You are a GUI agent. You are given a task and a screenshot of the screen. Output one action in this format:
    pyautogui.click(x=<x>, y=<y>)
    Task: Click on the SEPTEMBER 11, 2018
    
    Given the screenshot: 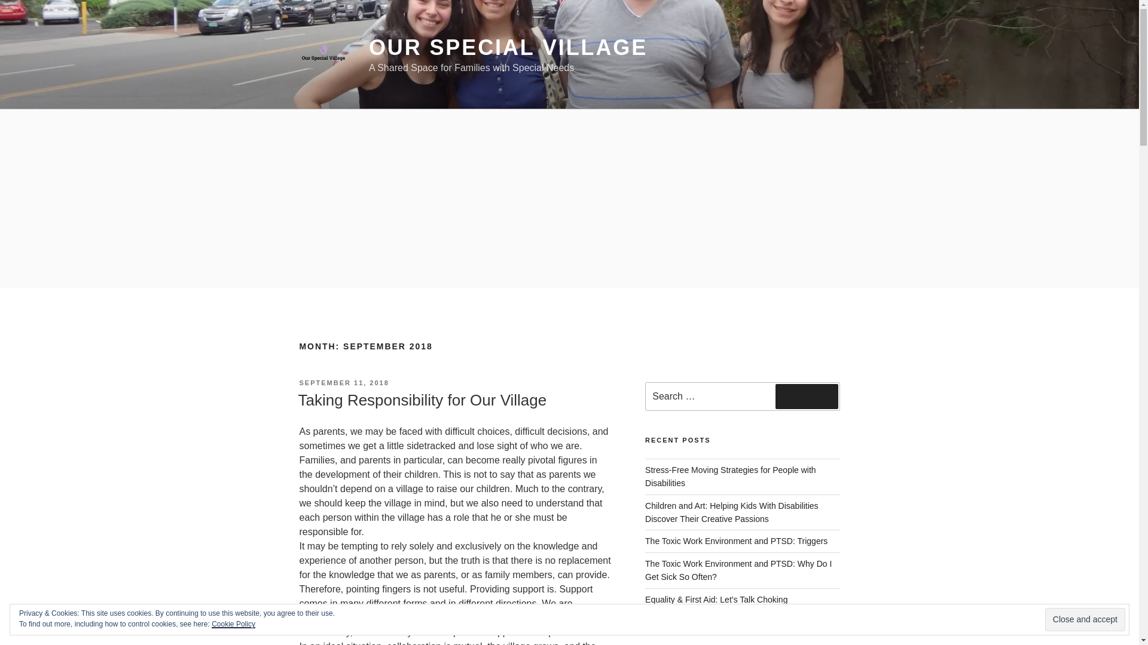 What is the action you would take?
    pyautogui.click(x=343, y=382)
    